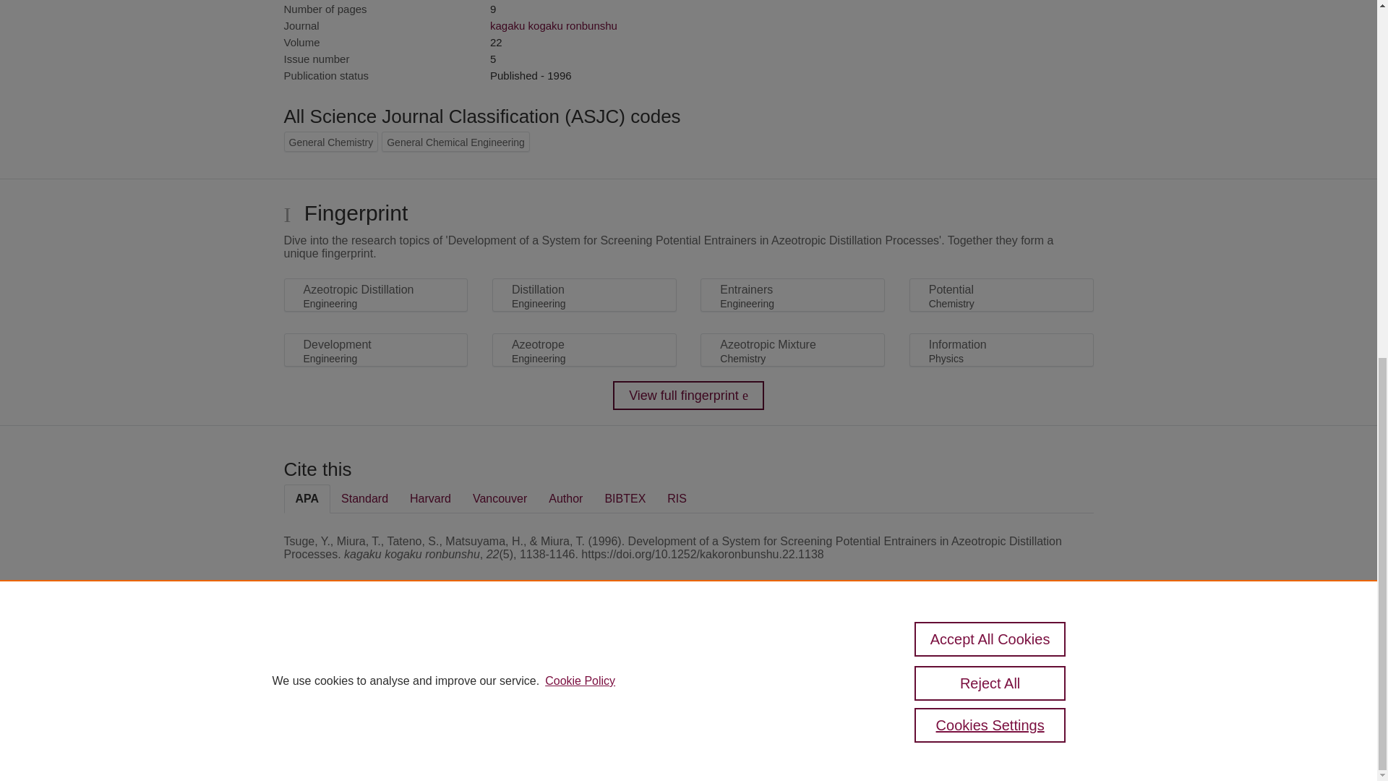 The image size is (1388, 781). What do you see at coordinates (483, 674) in the screenshot?
I see `Elsevier B.V.` at bounding box center [483, 674].